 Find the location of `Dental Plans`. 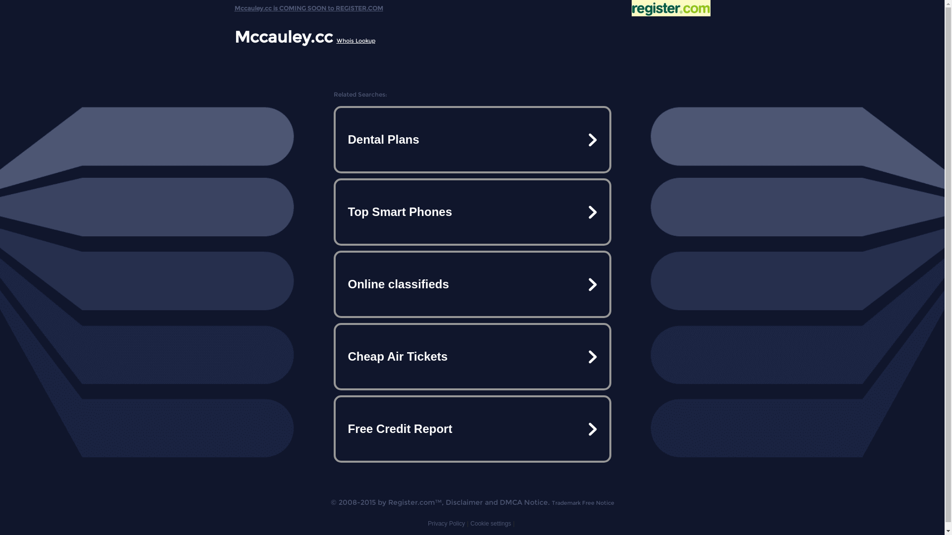

Dental Plans is located at coordinates (472, 140).